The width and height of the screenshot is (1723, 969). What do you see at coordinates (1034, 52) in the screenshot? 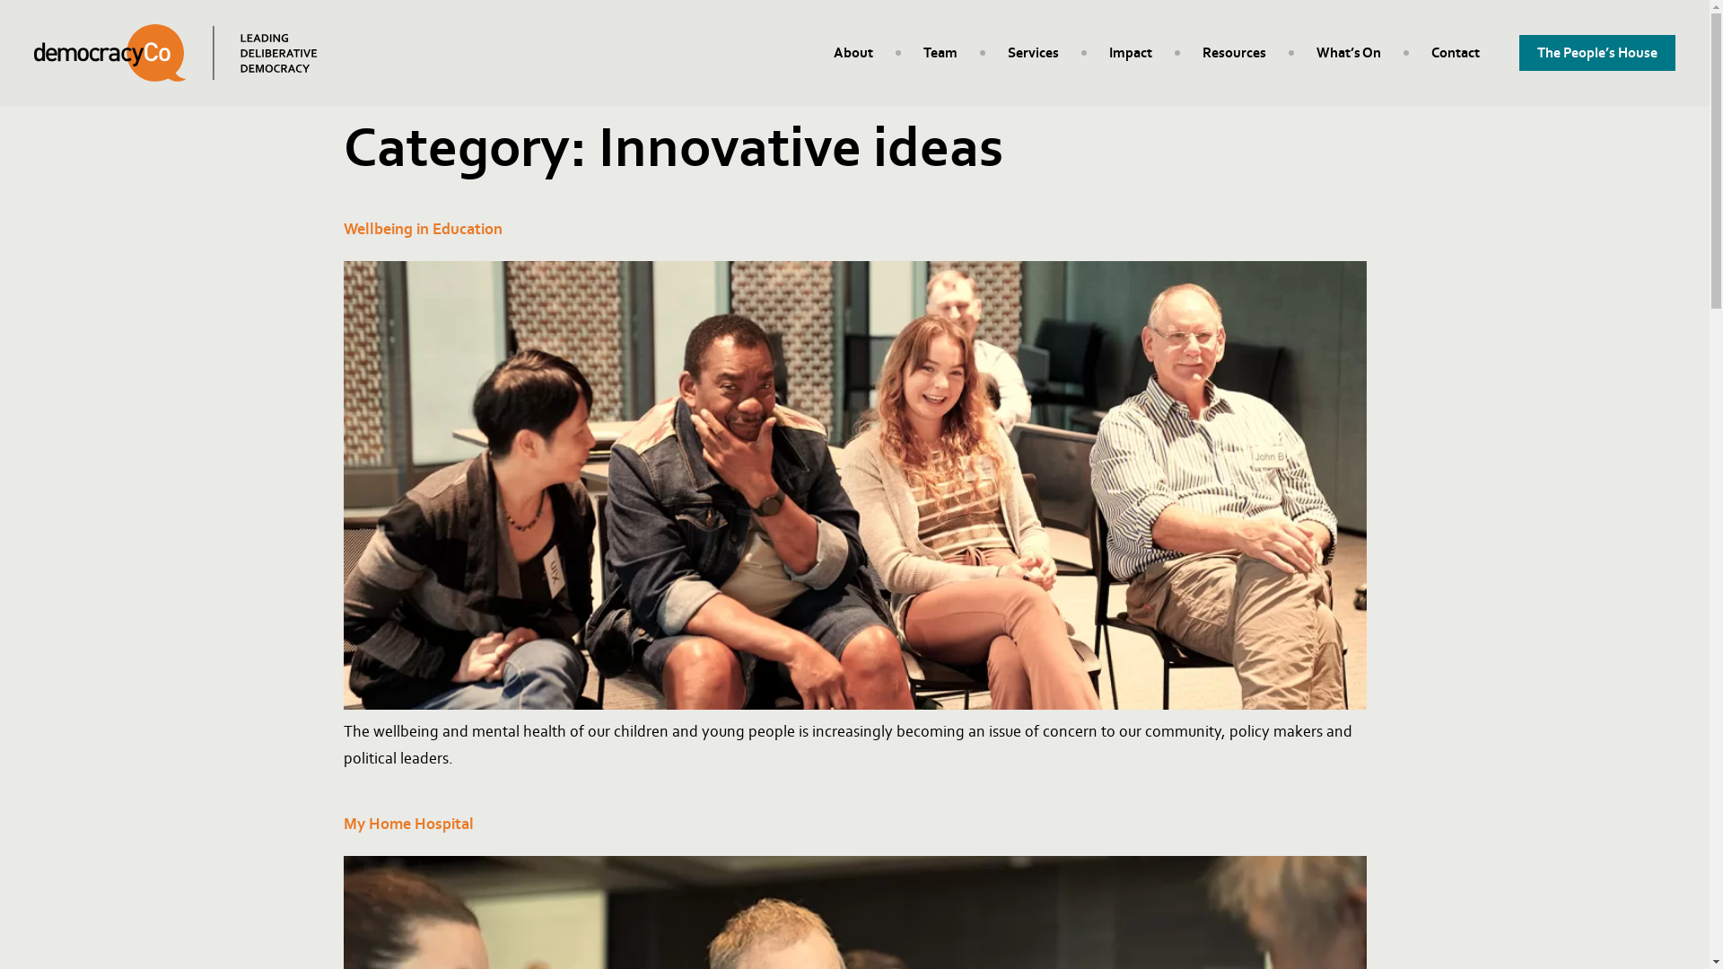
I see `Services` at bounding box center [1034, 52].